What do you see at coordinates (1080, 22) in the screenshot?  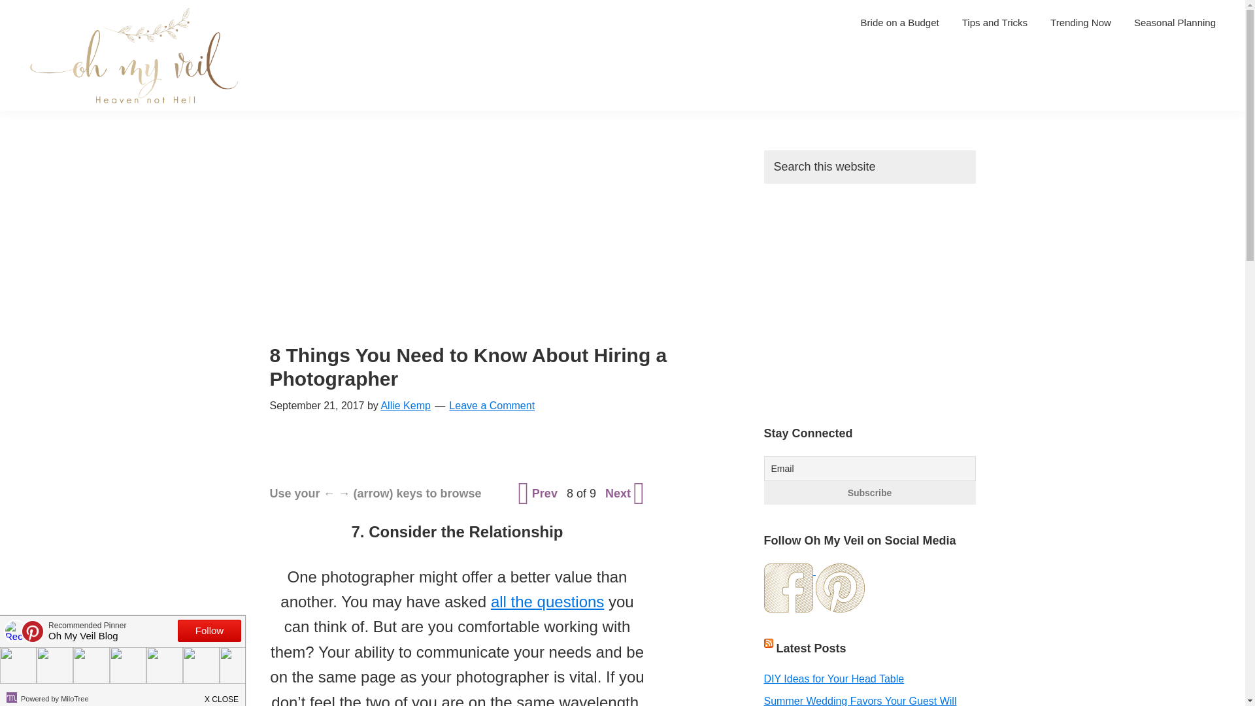 I see `Trending Now` at bounding box center [1080, 22].